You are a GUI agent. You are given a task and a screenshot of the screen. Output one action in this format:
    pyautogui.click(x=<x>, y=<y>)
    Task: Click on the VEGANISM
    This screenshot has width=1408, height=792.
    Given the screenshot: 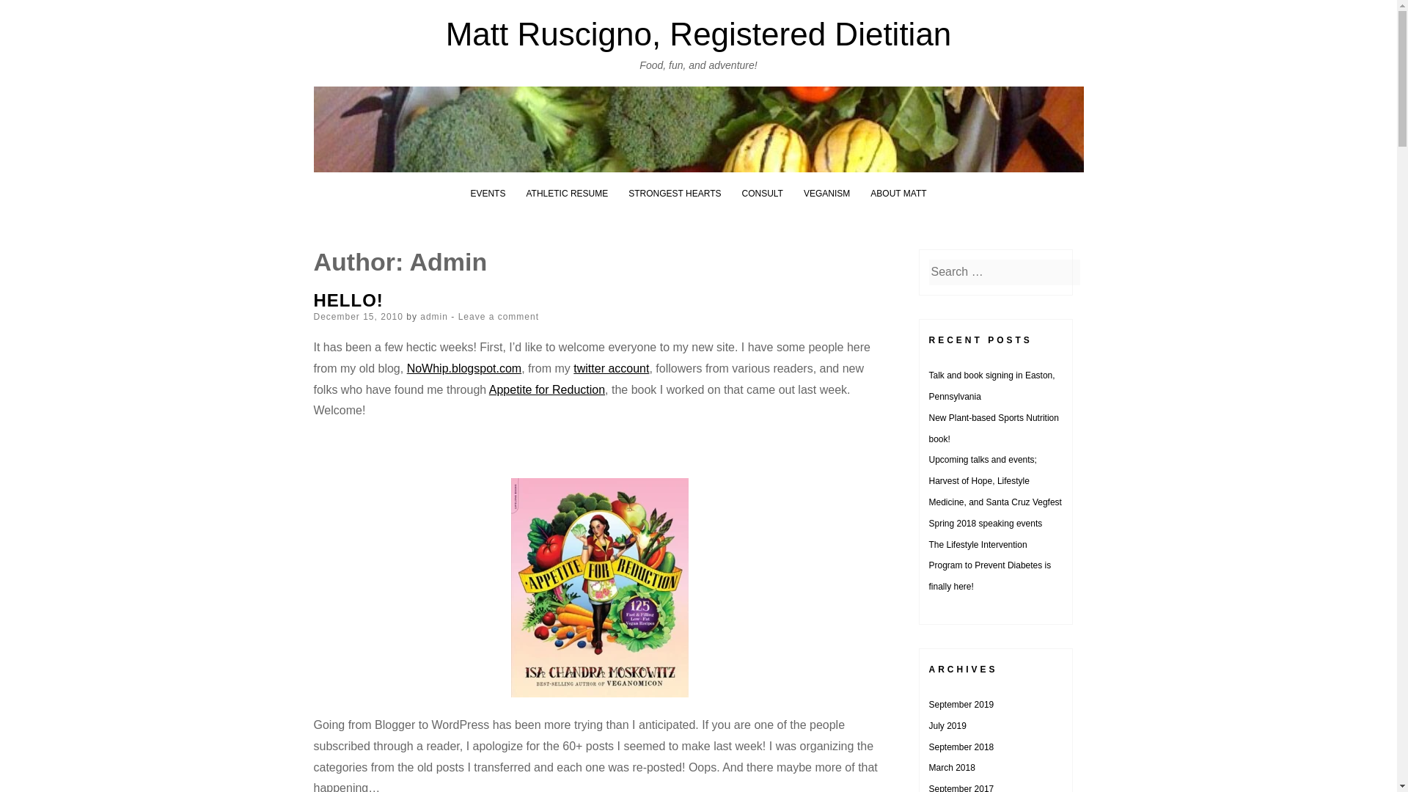 What is the action you would take?
    pyautogui.click(x=827, y=194)
    